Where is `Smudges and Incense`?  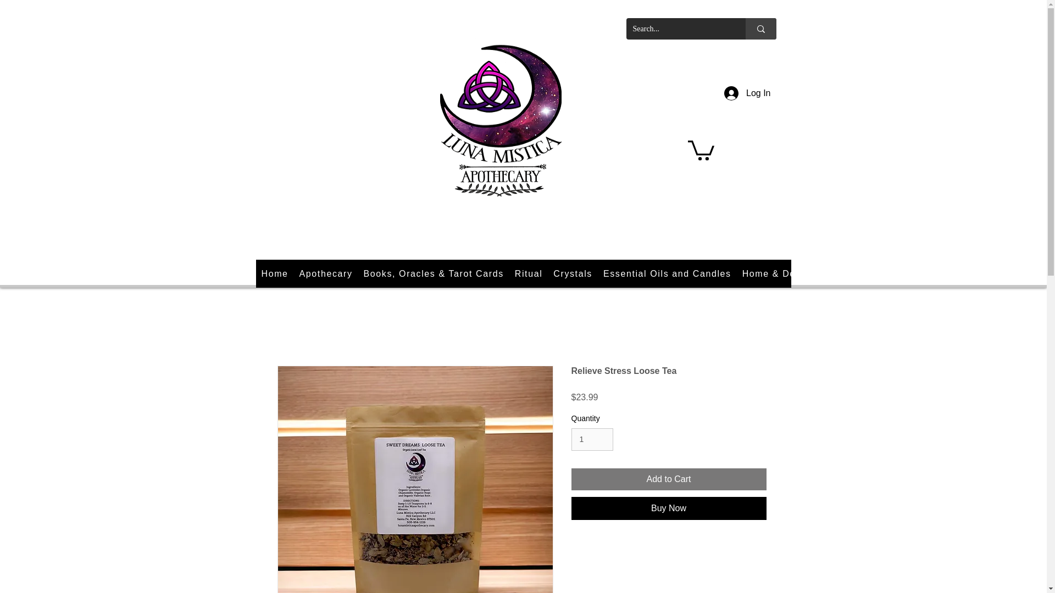 Smudges and Incense is located at coordinates (874, 273).